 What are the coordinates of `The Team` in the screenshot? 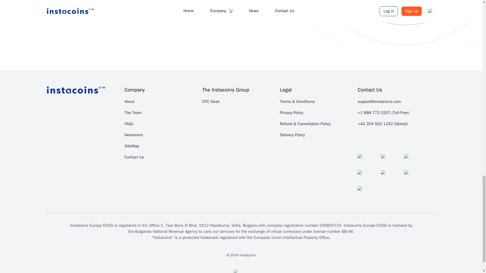 It's located at (133, 113).